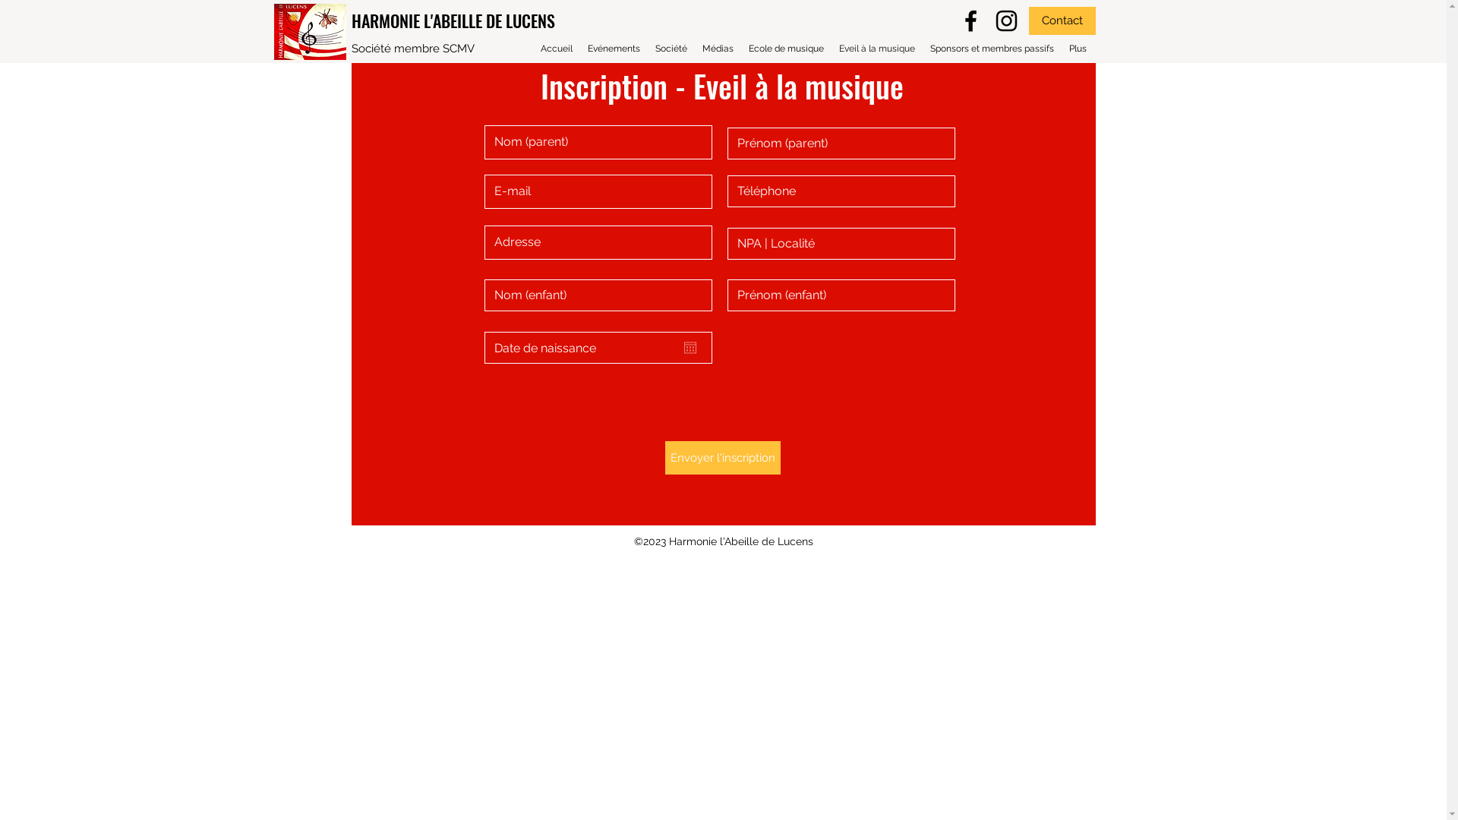 This screenshot has width=1458, height=820. What do you see at coordinates (992, 49) in the screenshot?
I see `Sponsors et membres passifs` at bounding box center [992, 49].